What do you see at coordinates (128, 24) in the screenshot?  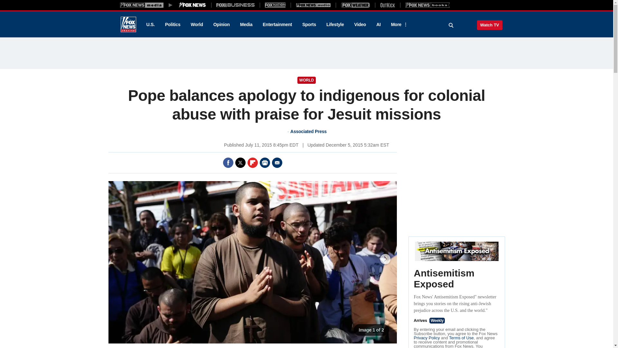 I see `Fox News` at bounding box center [128, 24].